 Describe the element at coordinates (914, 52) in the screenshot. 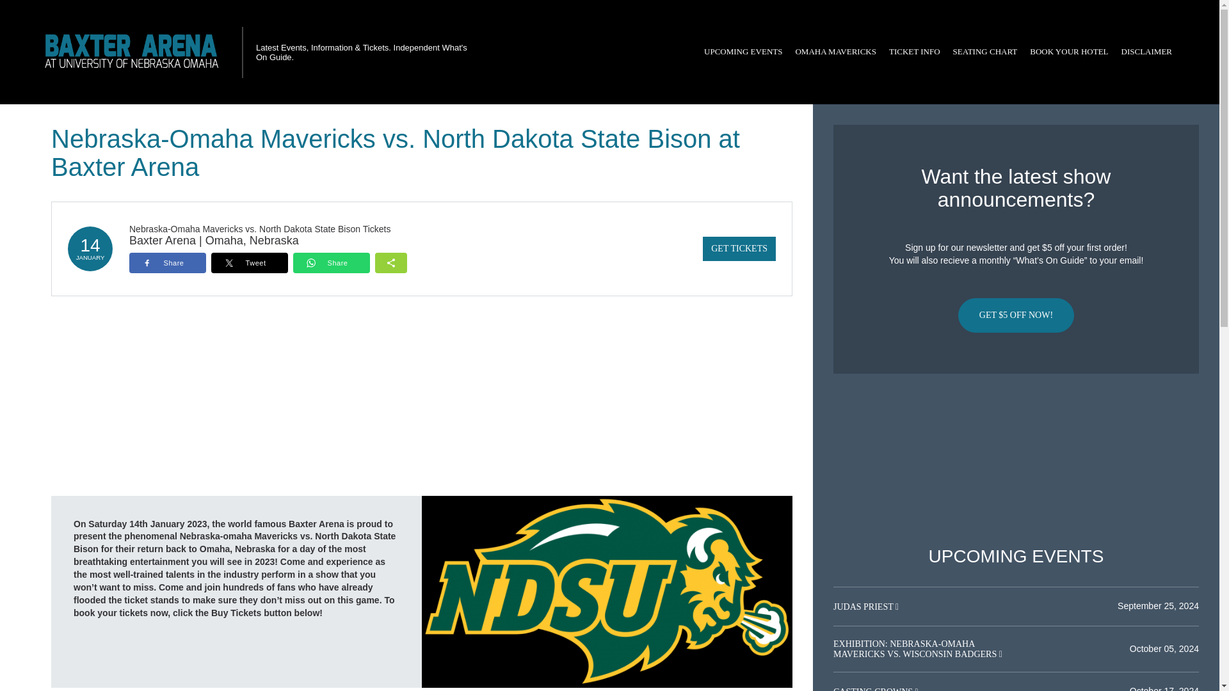

I see `TICKET INFO` at that location.